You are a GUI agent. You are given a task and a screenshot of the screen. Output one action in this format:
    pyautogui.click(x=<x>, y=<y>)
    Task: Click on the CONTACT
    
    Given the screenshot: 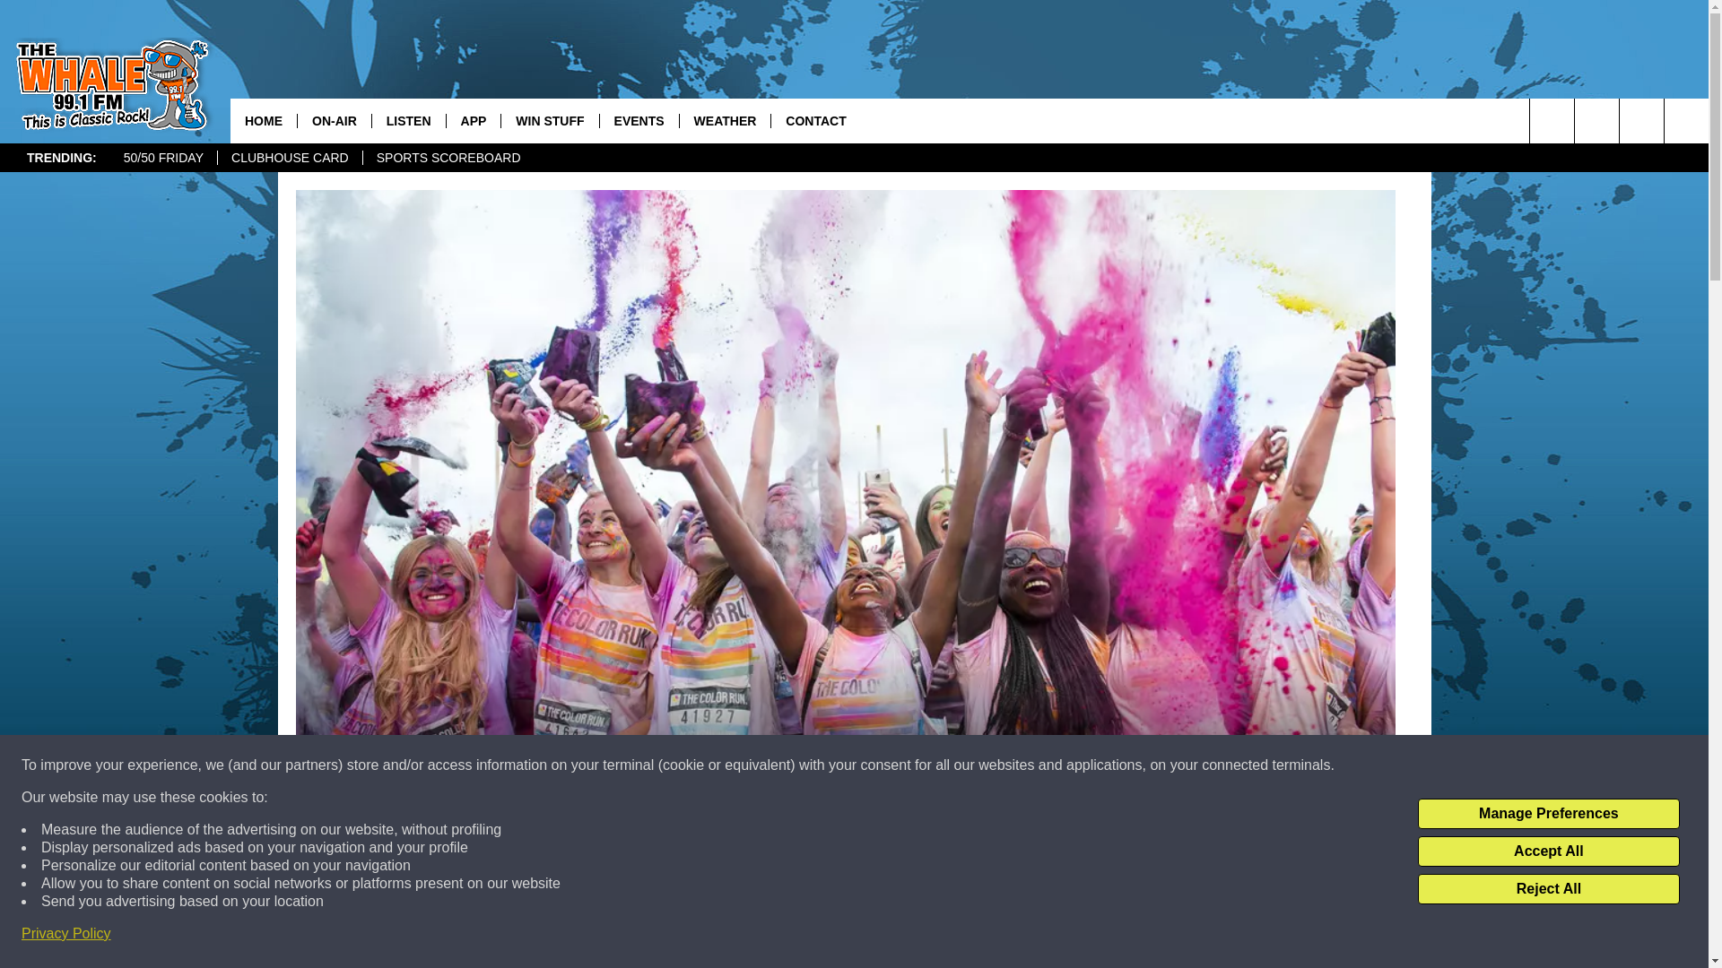 What is the action you would take?
    pyautogui.click(x=814, y=120)
    